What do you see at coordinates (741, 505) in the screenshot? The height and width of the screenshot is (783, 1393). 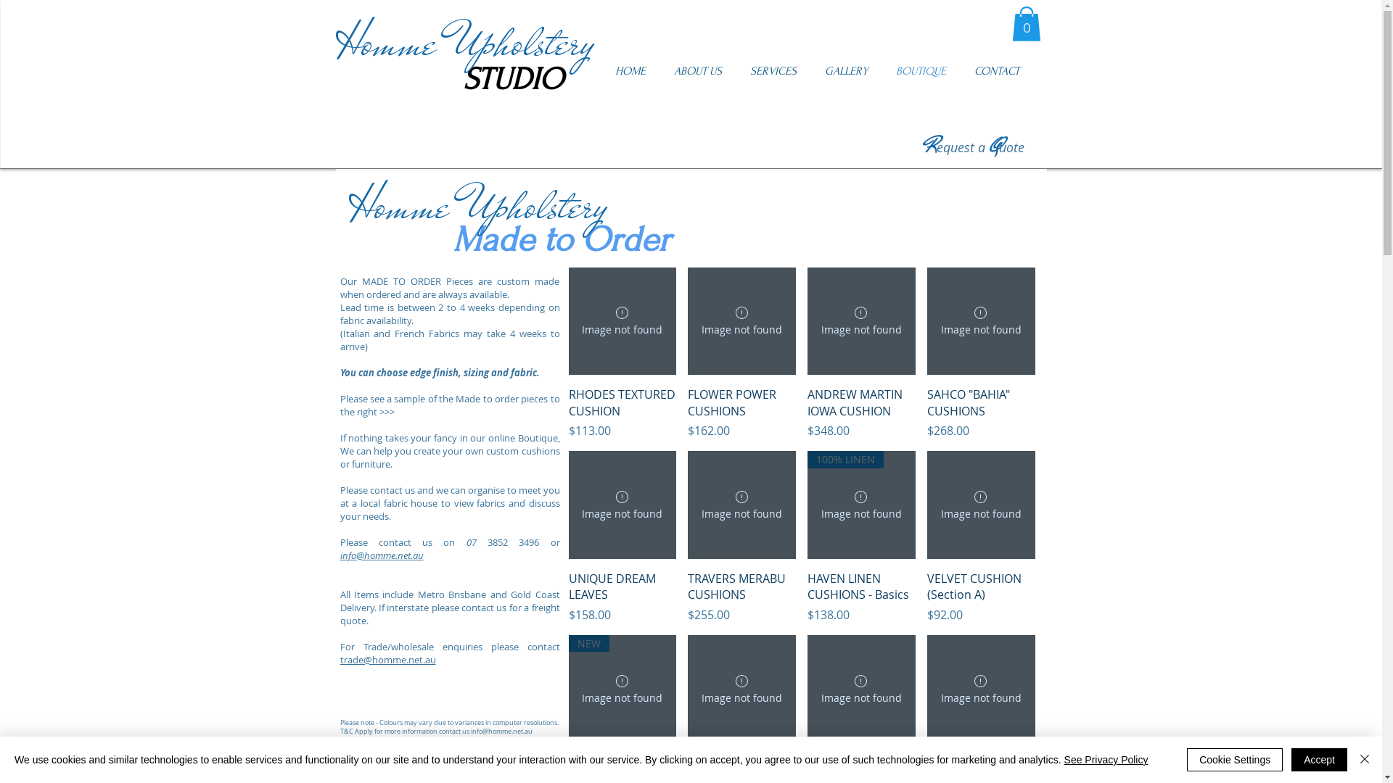 I see `TRAVERS MERABU CUSHIONS
Image not found` at bounding box center [741, 505].